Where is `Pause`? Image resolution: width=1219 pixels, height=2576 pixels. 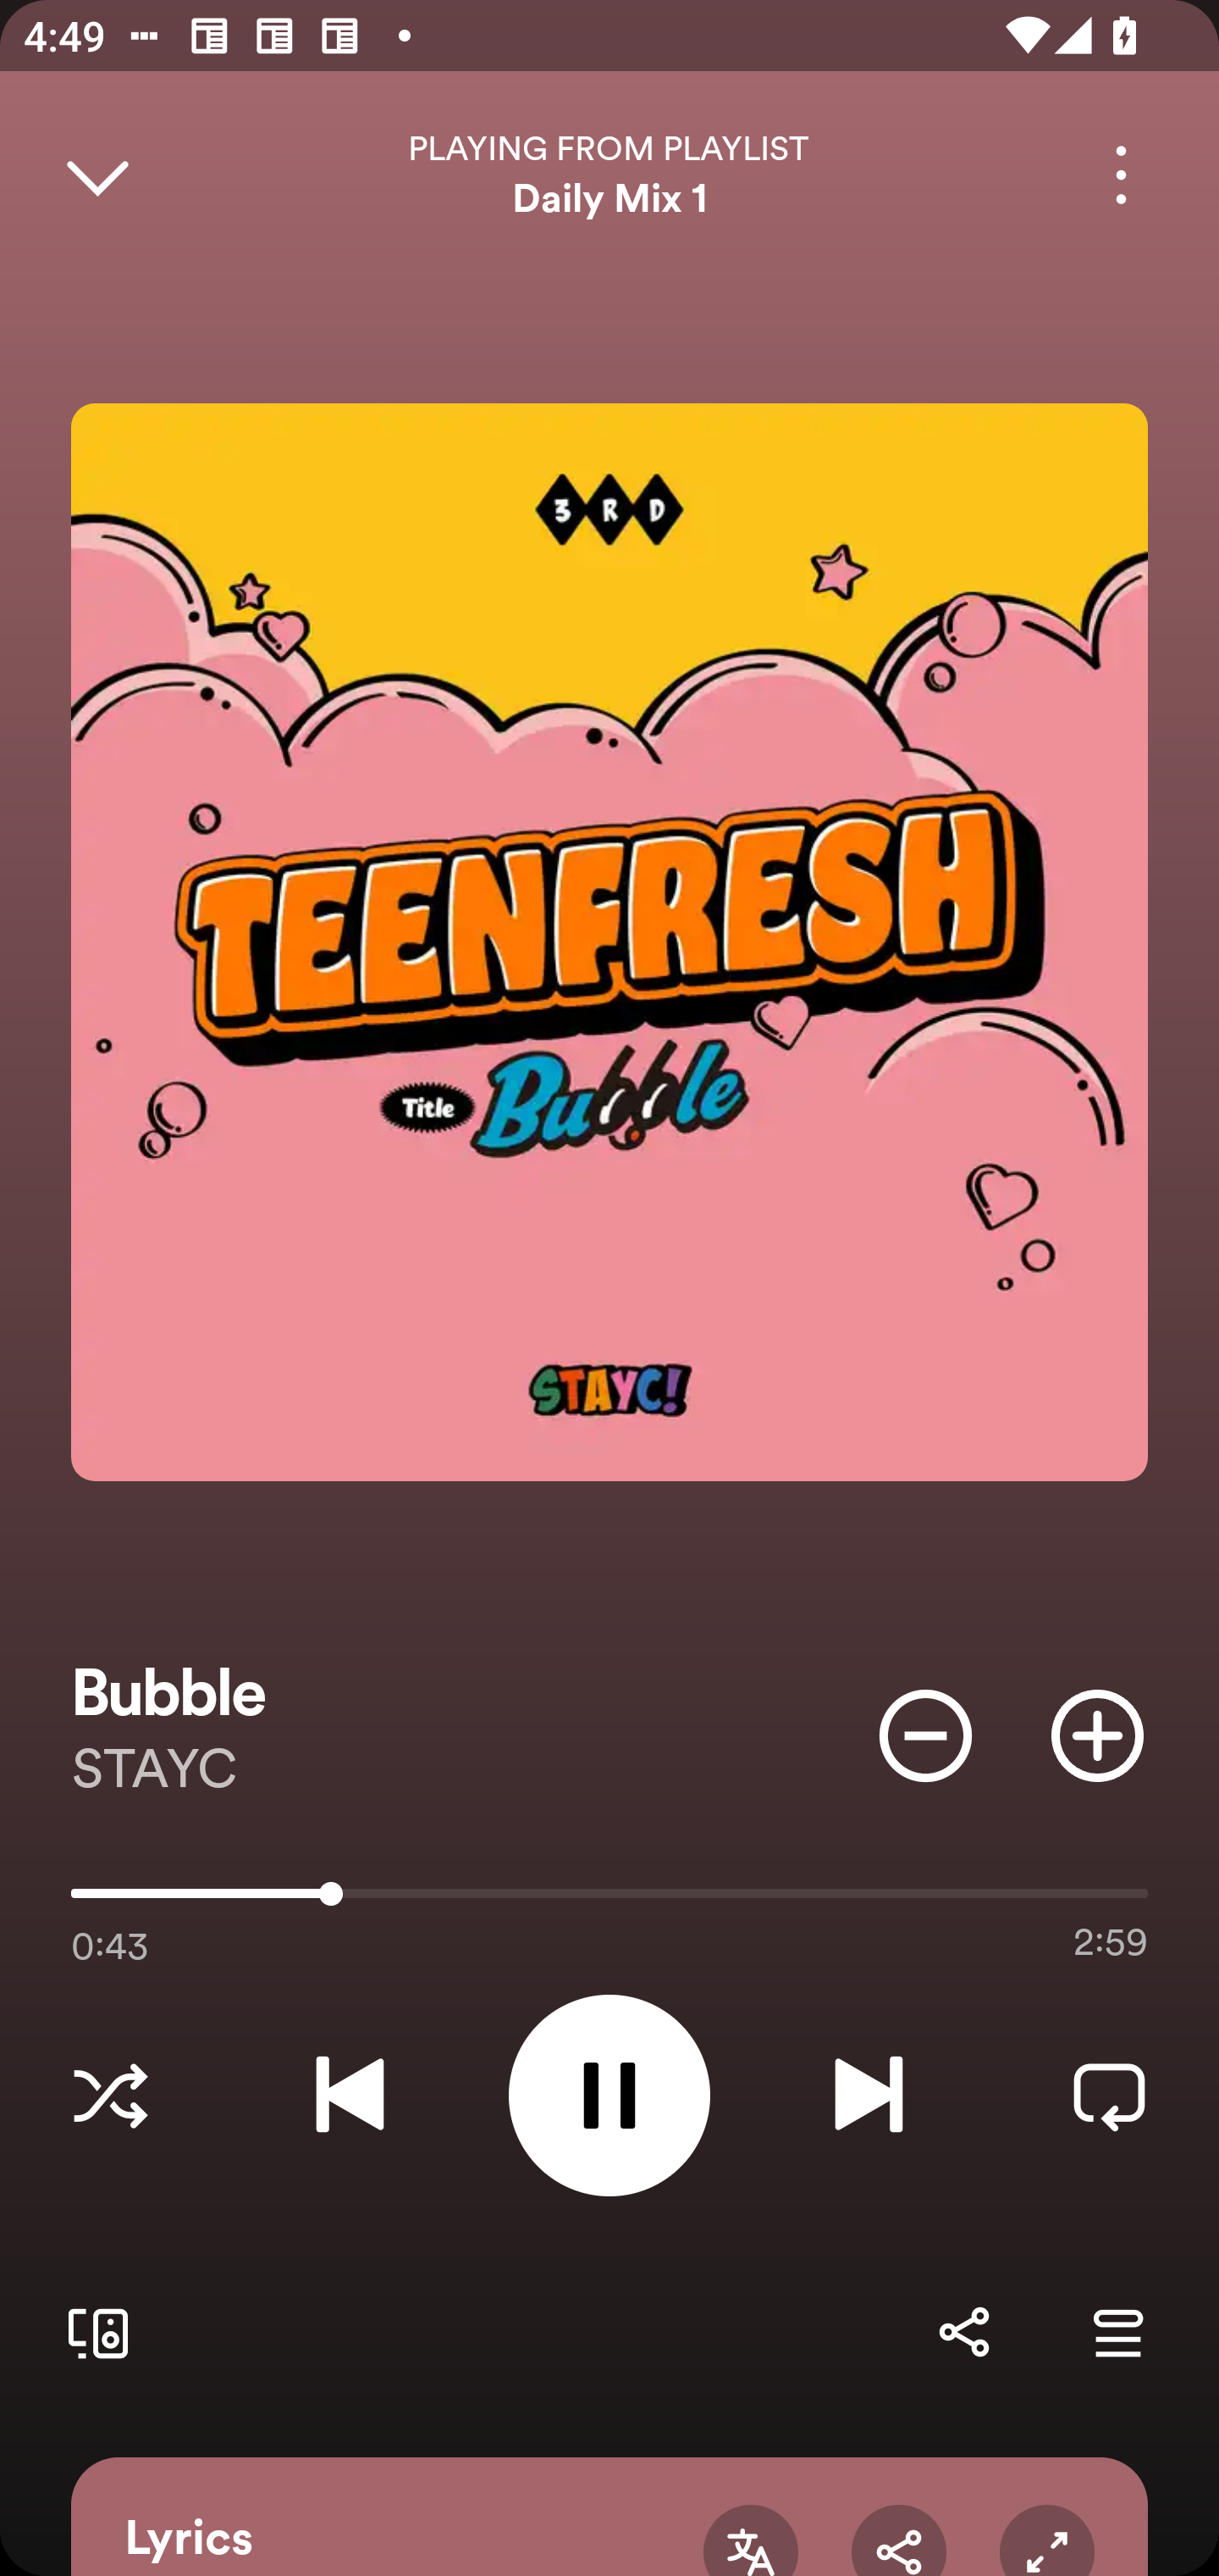 Pause is located at coordinates (609, 2095).